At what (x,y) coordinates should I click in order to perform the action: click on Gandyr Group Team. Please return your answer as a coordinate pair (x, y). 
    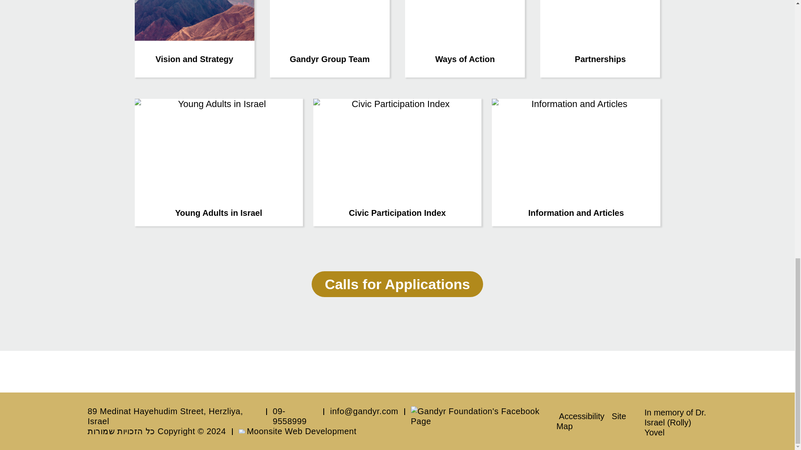
    Looking at the image, I should click on (330, 38).